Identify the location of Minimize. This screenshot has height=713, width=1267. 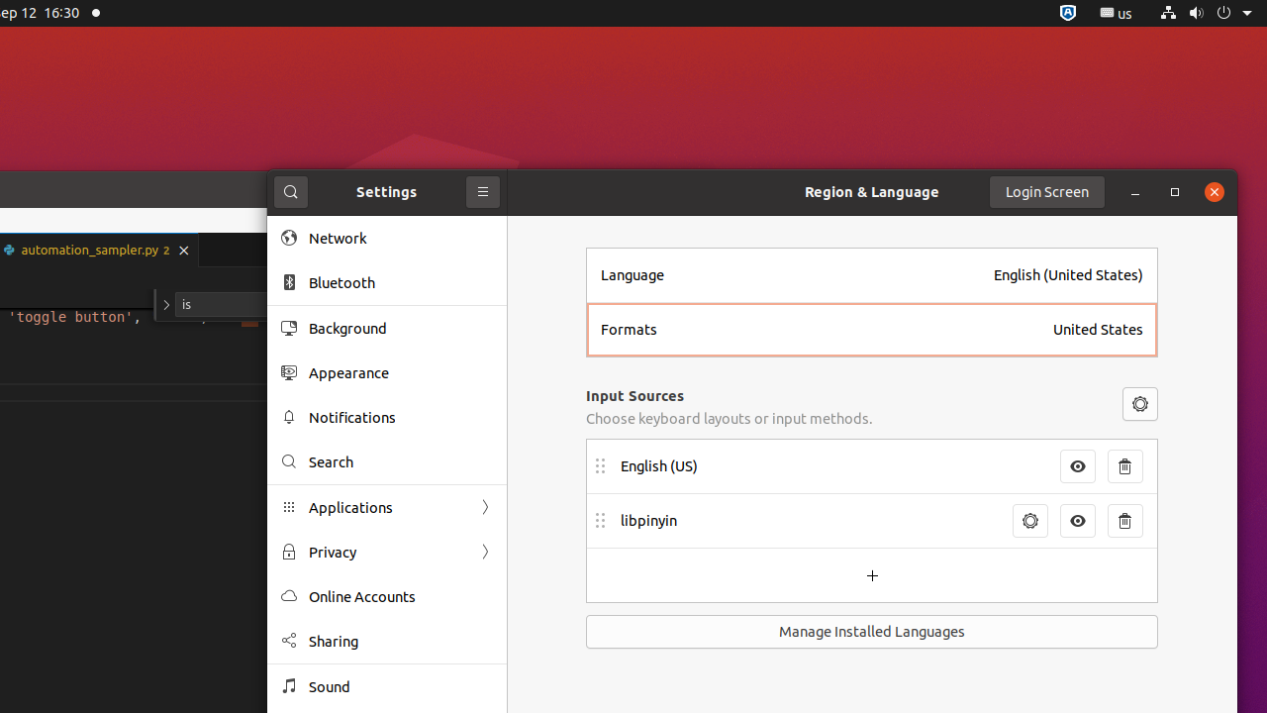
(1135, 192).